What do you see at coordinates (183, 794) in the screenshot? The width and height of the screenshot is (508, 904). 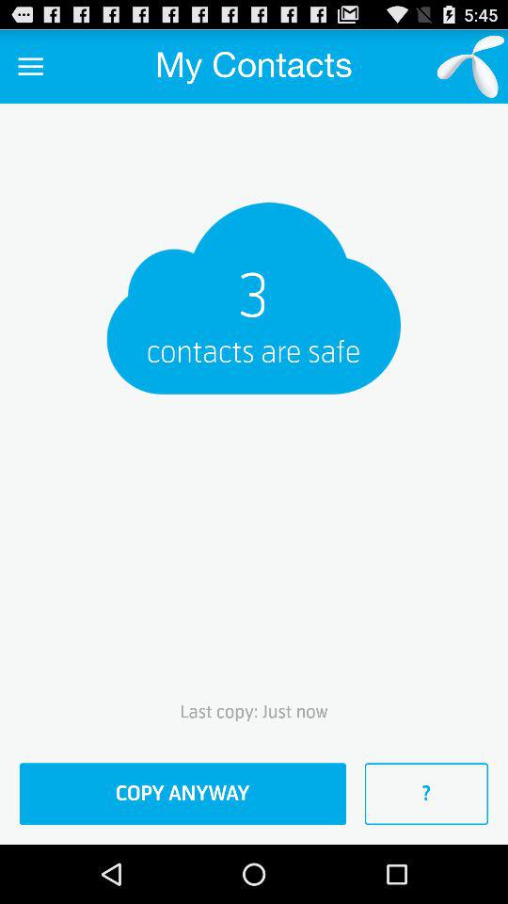 I see `select icon to the left of  ?  item` at bounding box center [183, 794].